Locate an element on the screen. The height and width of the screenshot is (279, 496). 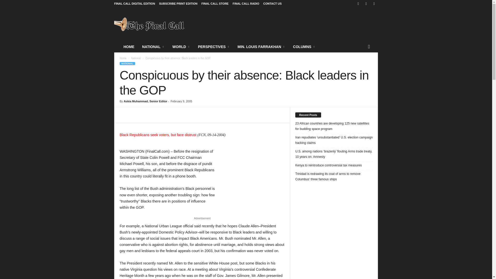
FINAL CALL RADIO is located at coordinates (246, 4).